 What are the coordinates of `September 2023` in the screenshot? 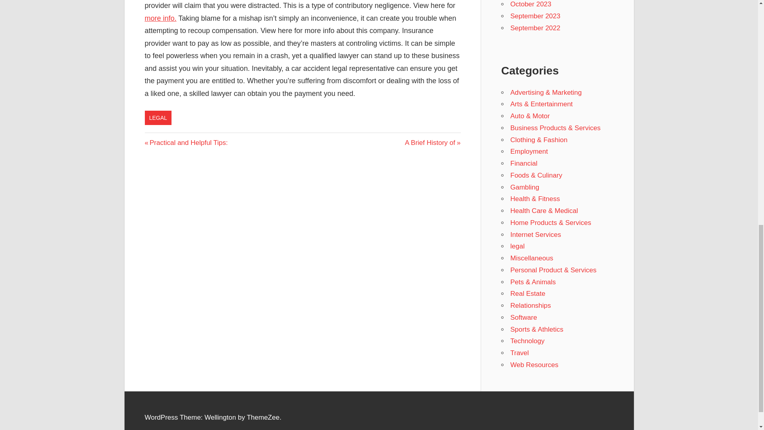 It's located at (158, 118).